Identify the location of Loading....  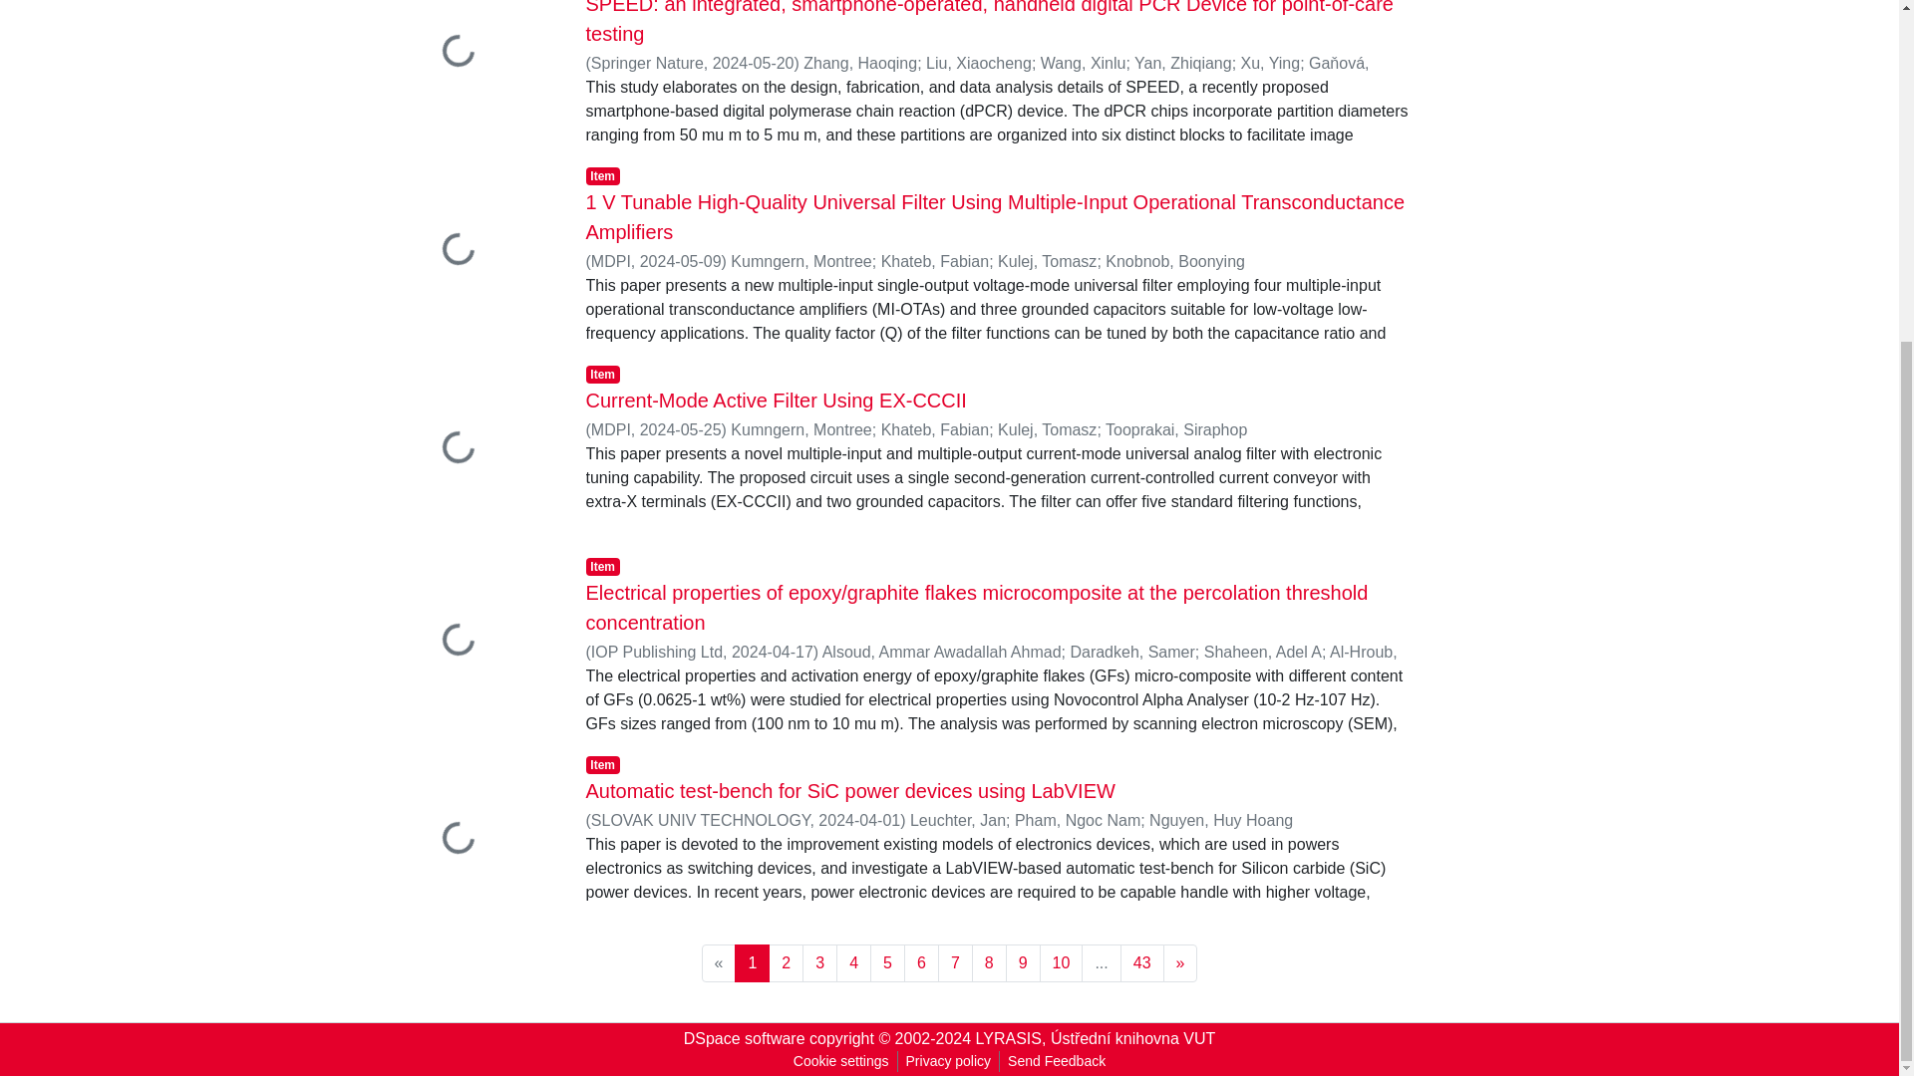
(477, 840).